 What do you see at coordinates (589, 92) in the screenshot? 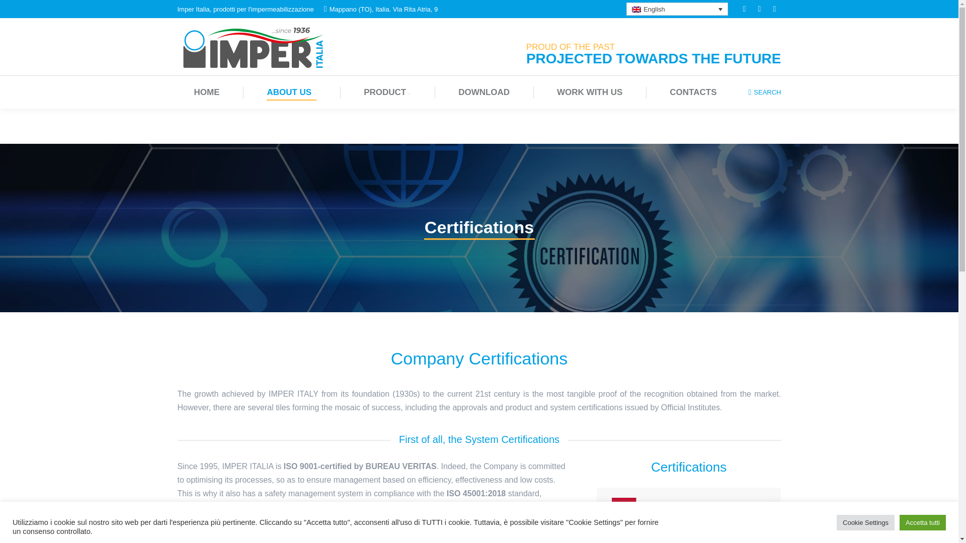
I see `WORK WITH US` at bounding box center [589, 92].